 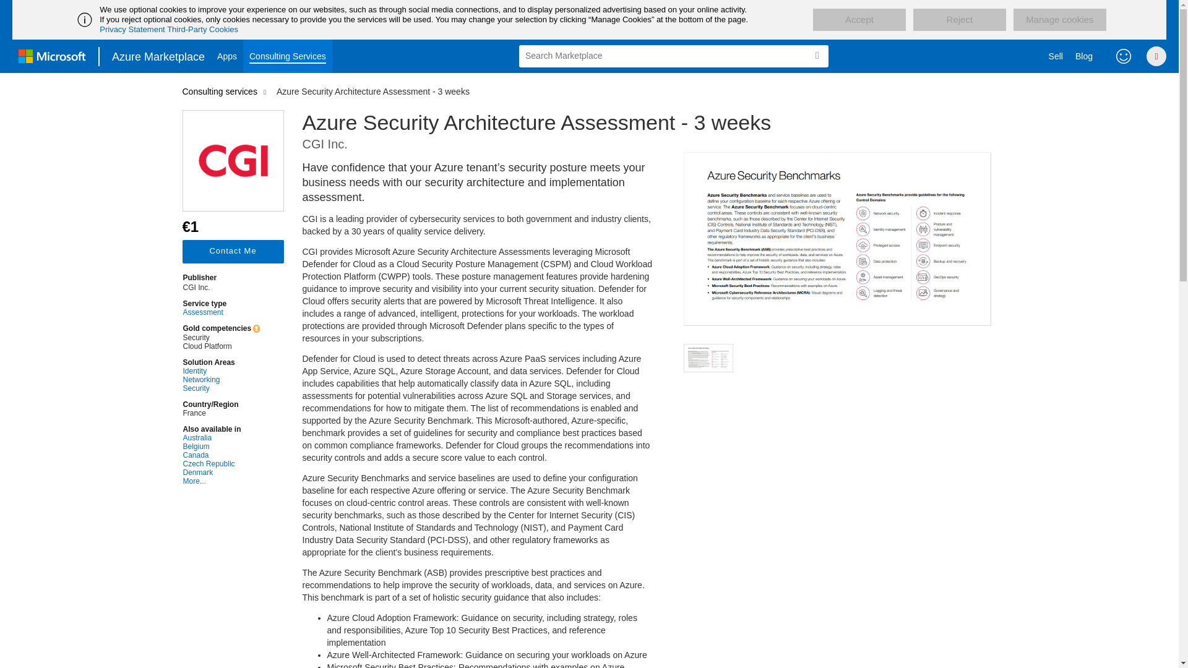 I want to click on Manage cookies, so click(x=1059, y=20).